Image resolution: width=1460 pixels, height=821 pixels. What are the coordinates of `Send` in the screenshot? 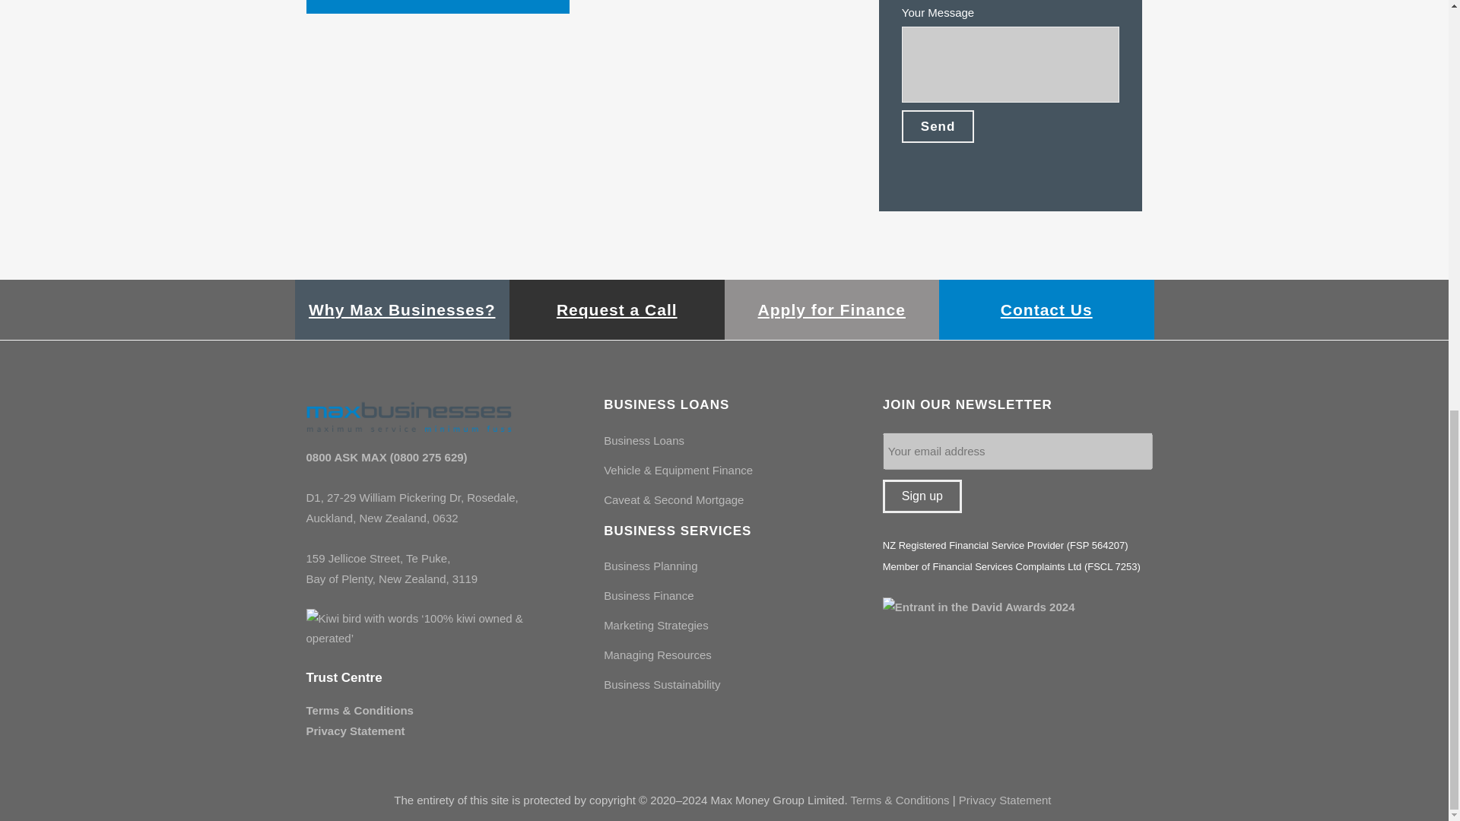 It's located at (938, 126).